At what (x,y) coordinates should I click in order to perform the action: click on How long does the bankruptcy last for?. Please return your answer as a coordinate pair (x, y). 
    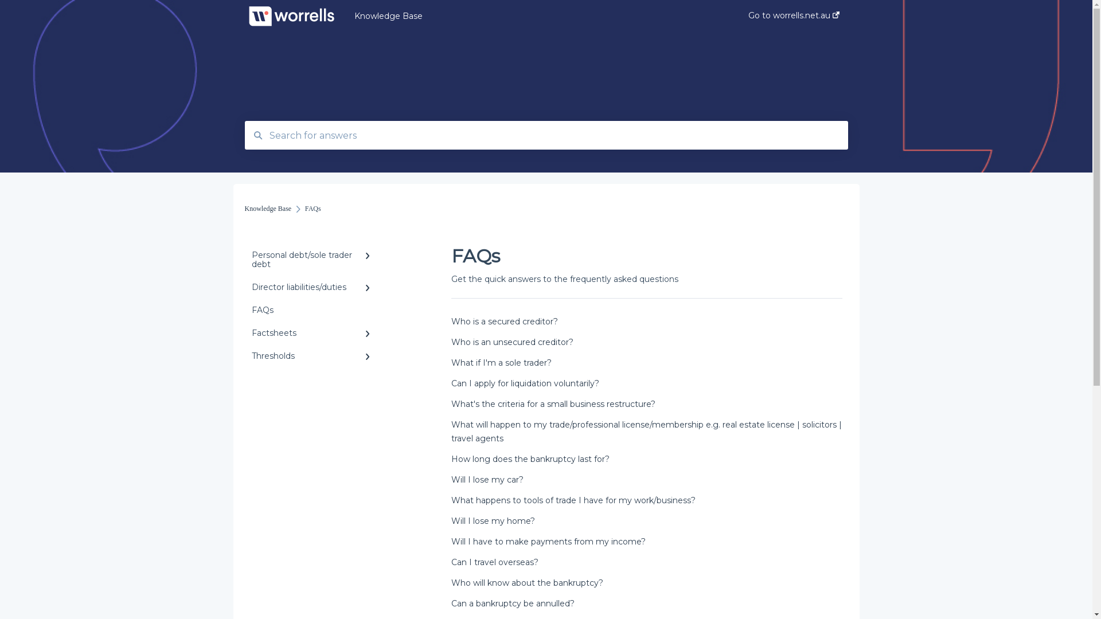
    Looking at the image, I should click on (530, 459).